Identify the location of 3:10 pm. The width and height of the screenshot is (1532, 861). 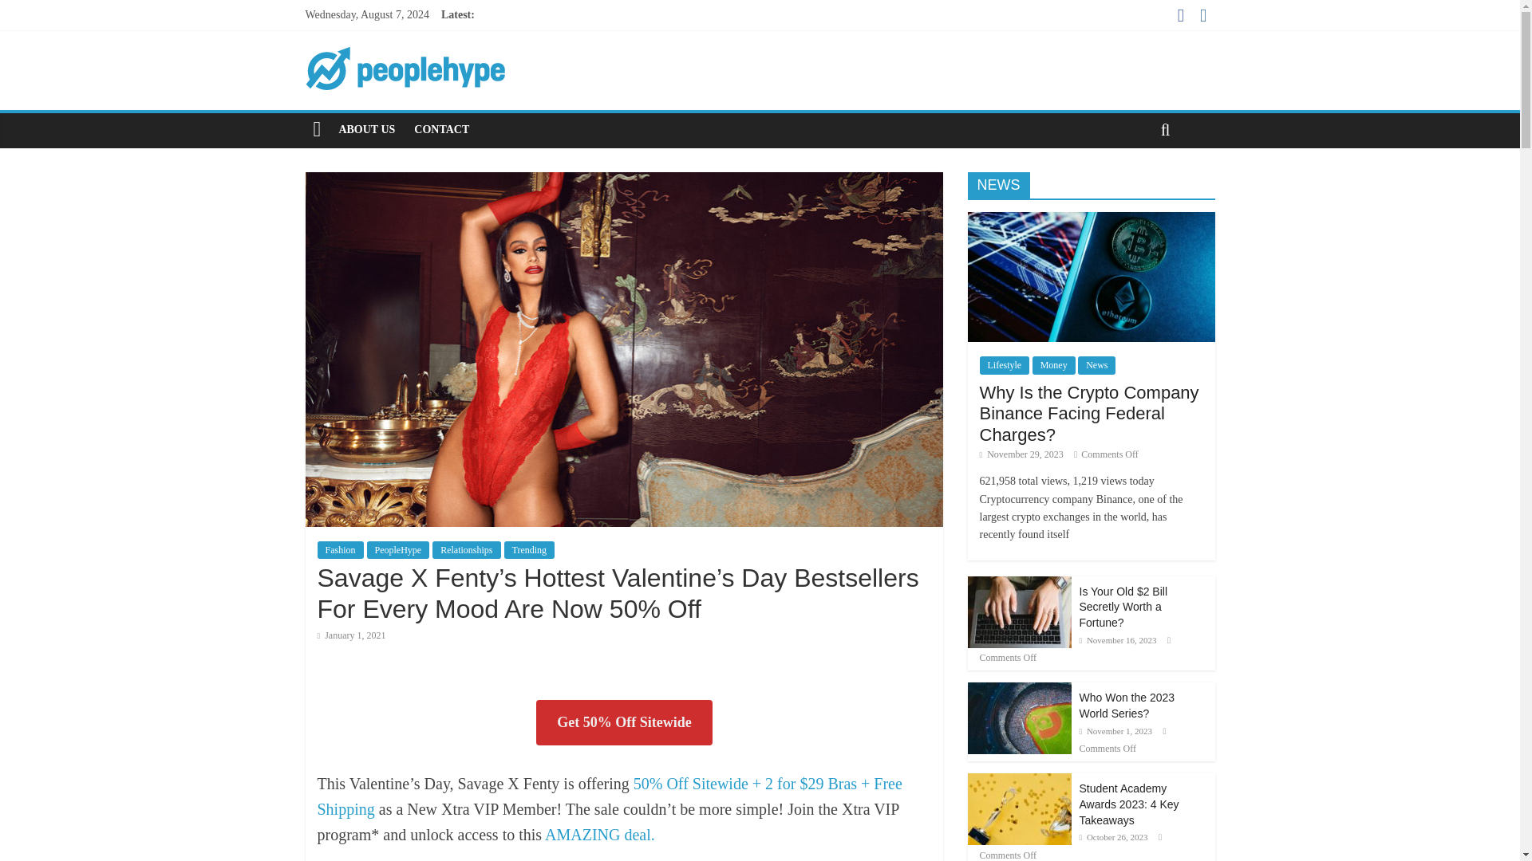
(1021, 454).